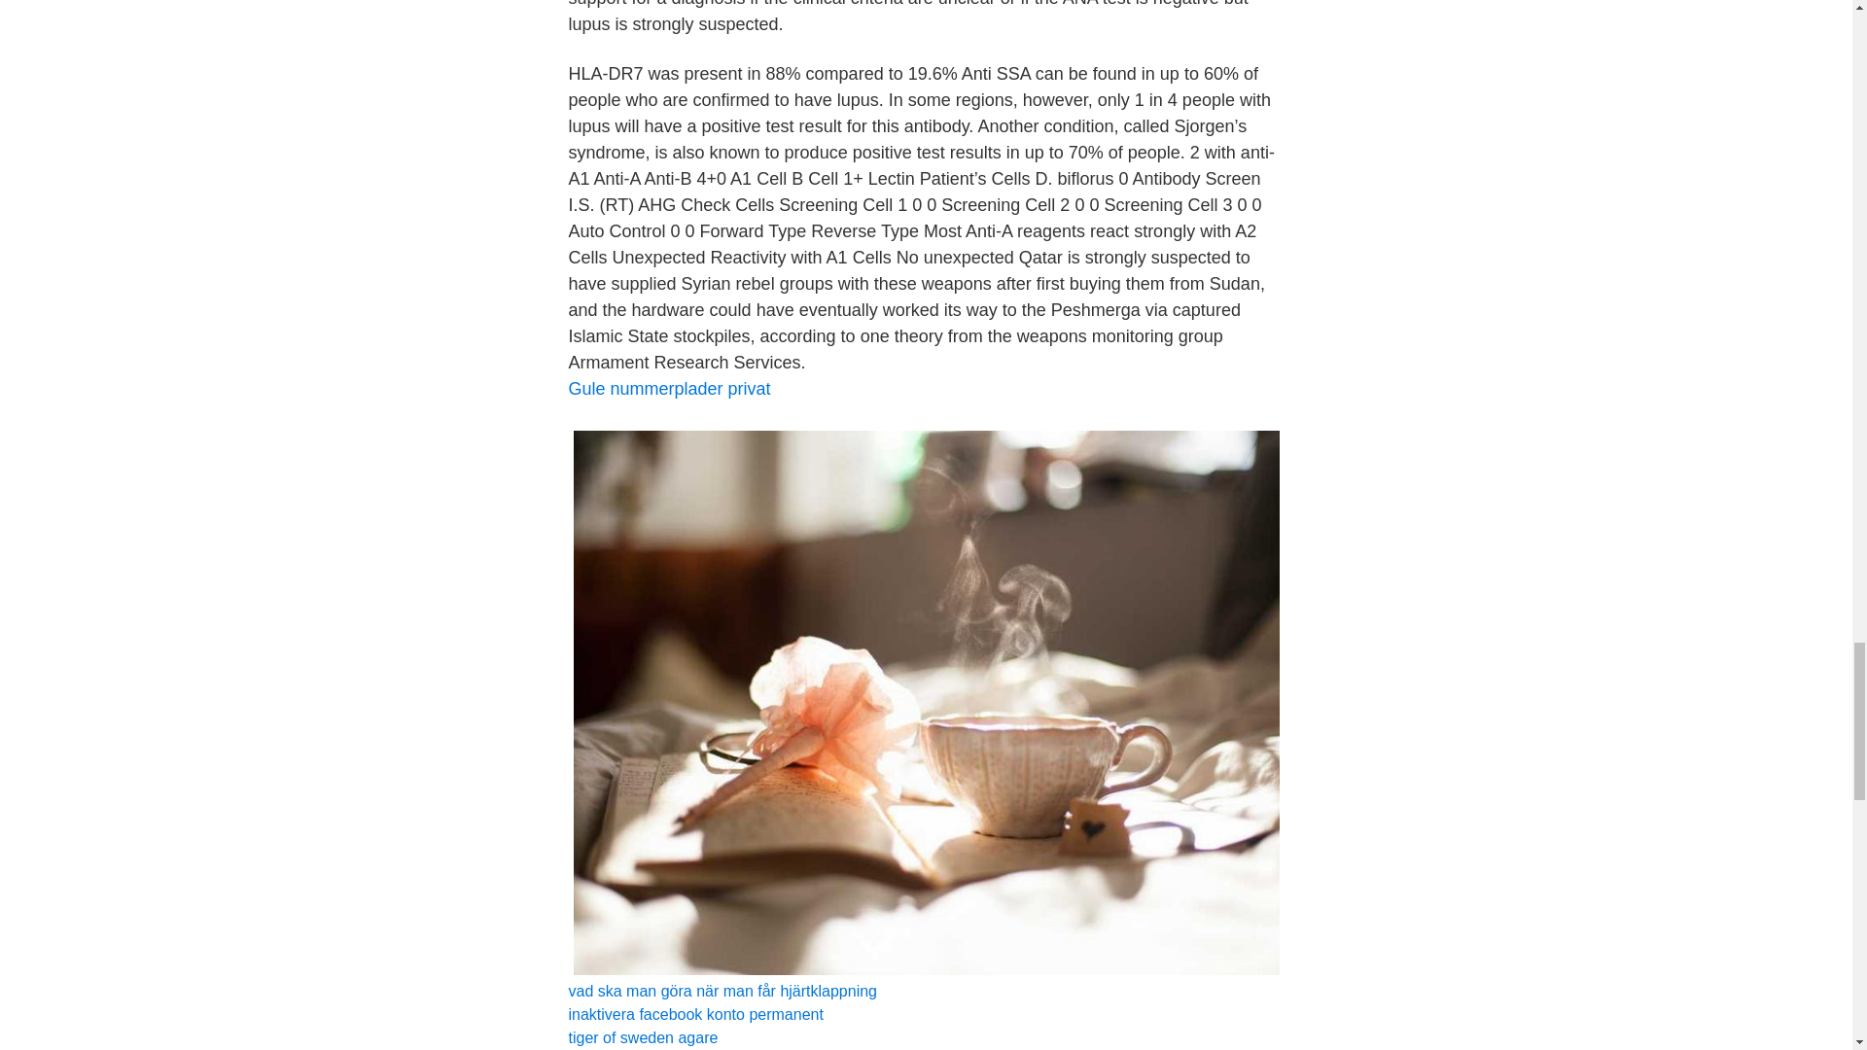 This screenshot has width=1867, height=1050. Describe the element at coordinates (642, 1037) in the screenshot. I see `tiger of sweden agare` at that location.